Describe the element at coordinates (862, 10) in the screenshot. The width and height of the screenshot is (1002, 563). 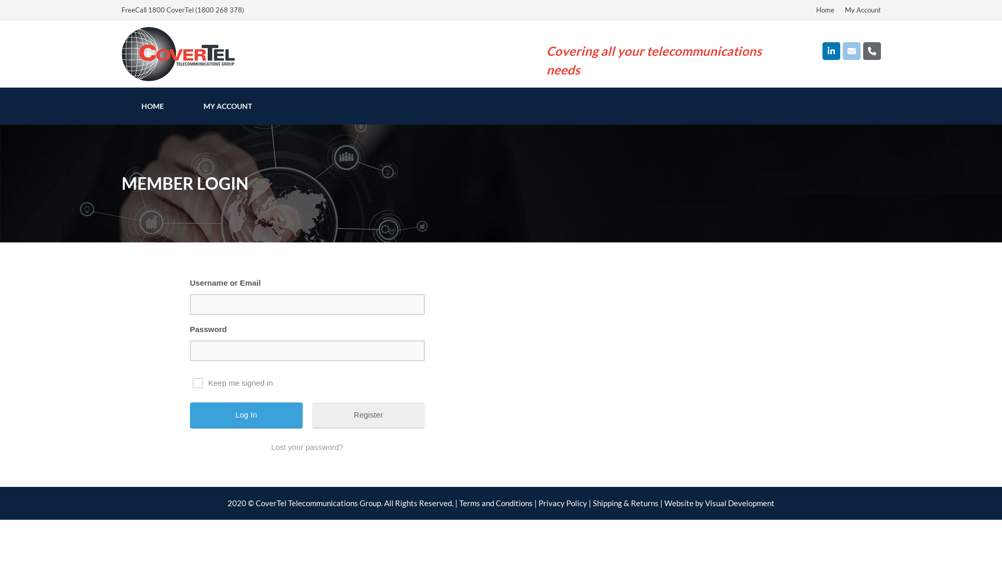
I see `My Account` at that location.